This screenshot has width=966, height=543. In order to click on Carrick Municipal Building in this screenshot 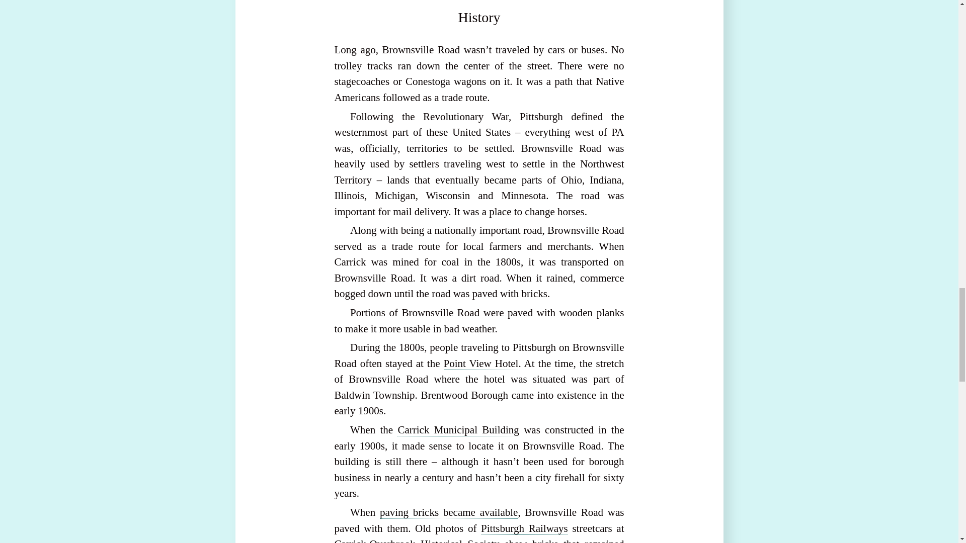, I will do `click(458, 430)`.